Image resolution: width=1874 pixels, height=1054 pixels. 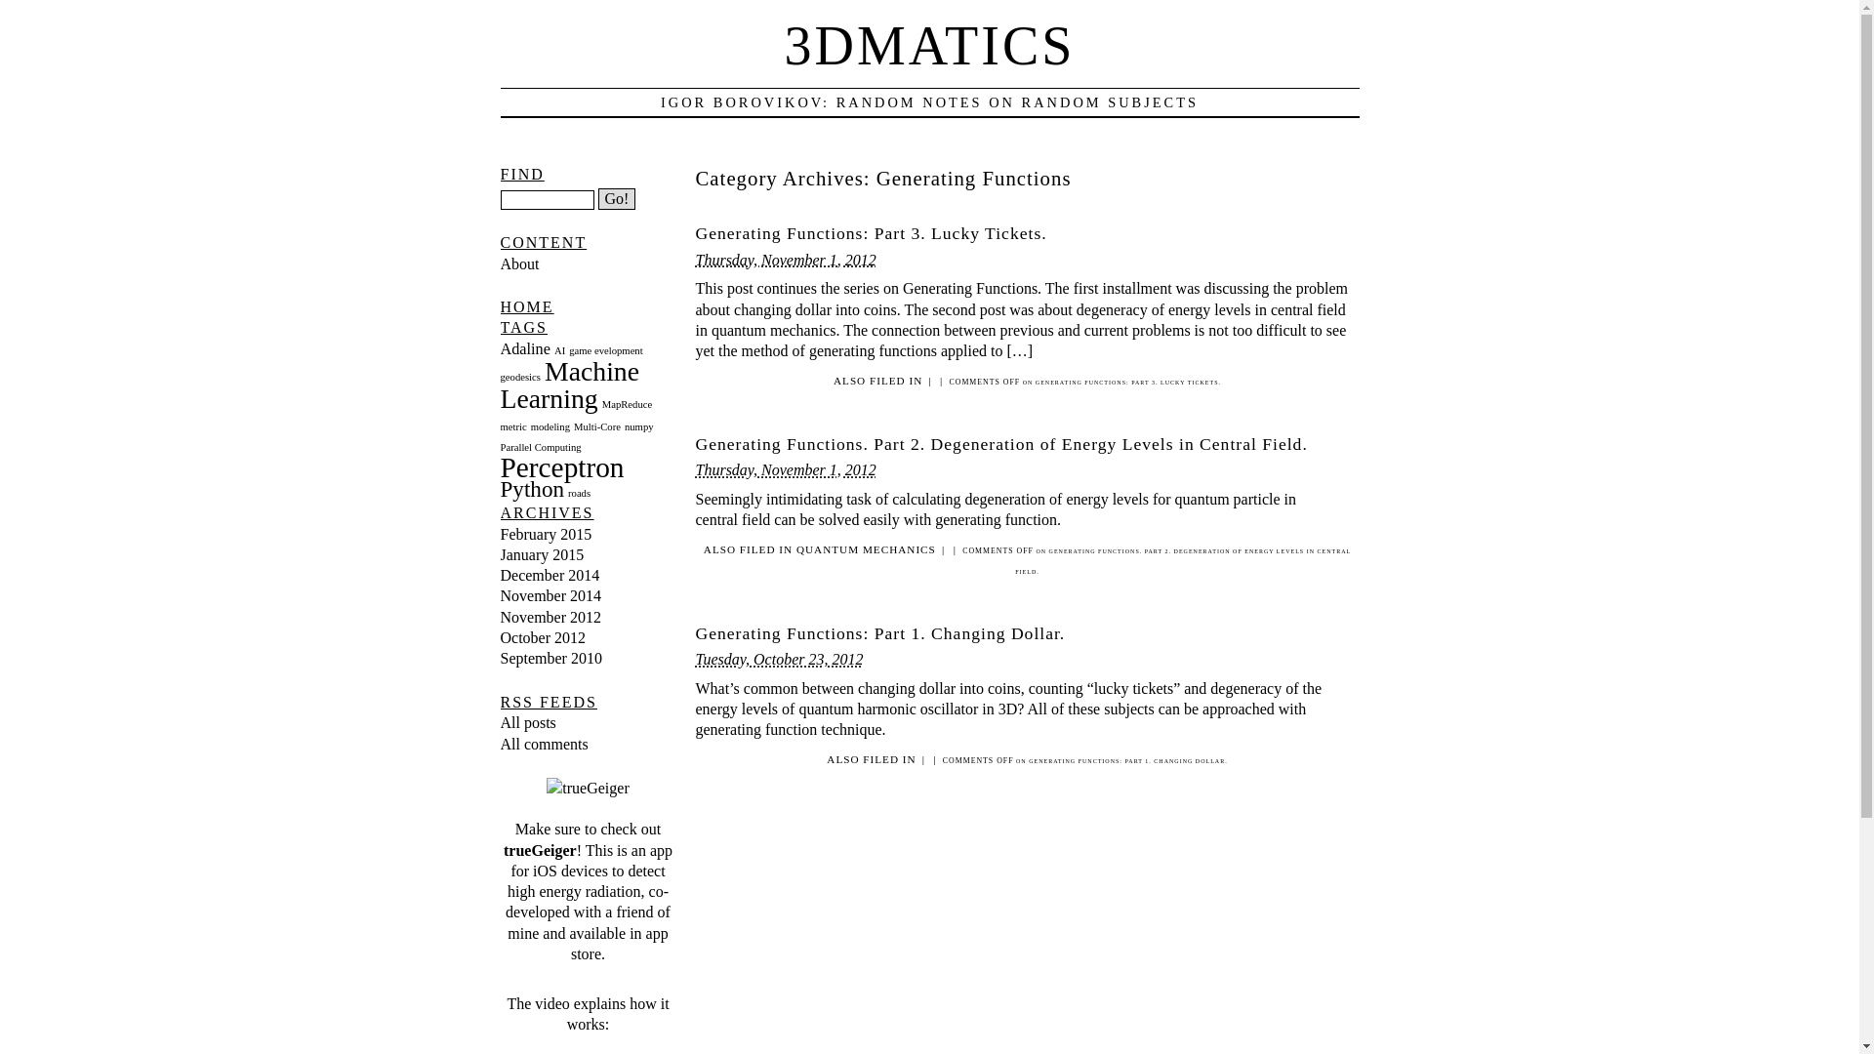 What do you see at coordinates (562, 467) in the screenshot?
I see `Perceptron` at bounding box center [562, 467].